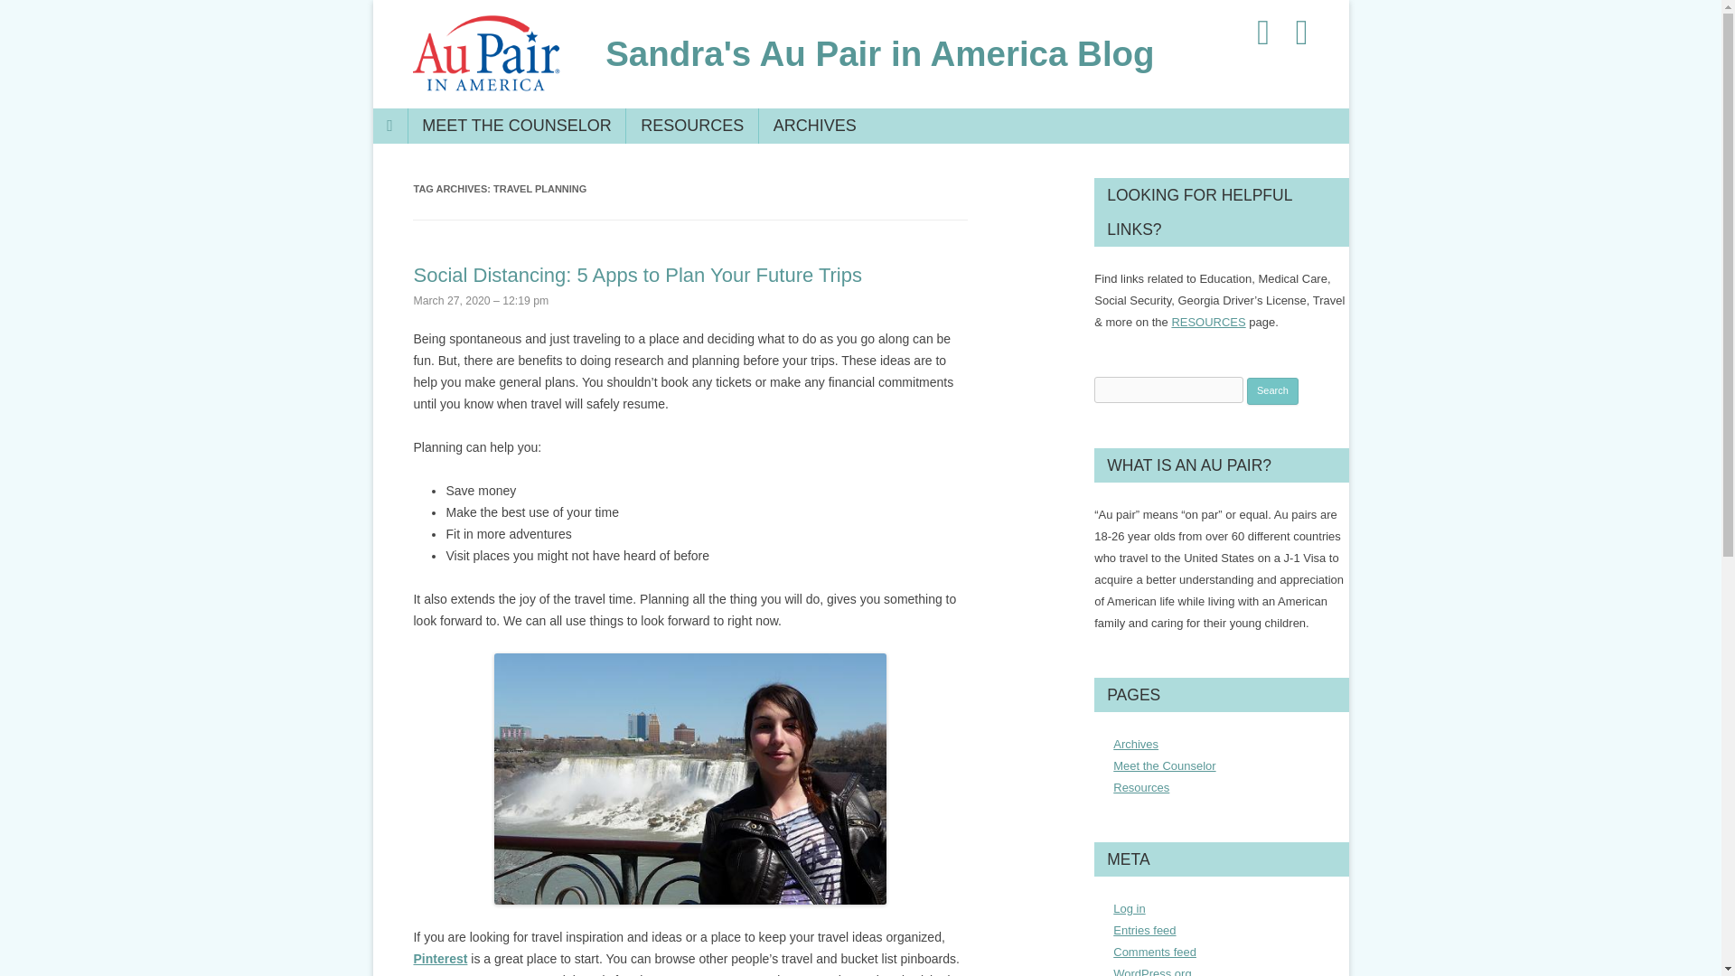 The image size is (1735, 976). I want to click on Entries feed, so click(1144, 929).